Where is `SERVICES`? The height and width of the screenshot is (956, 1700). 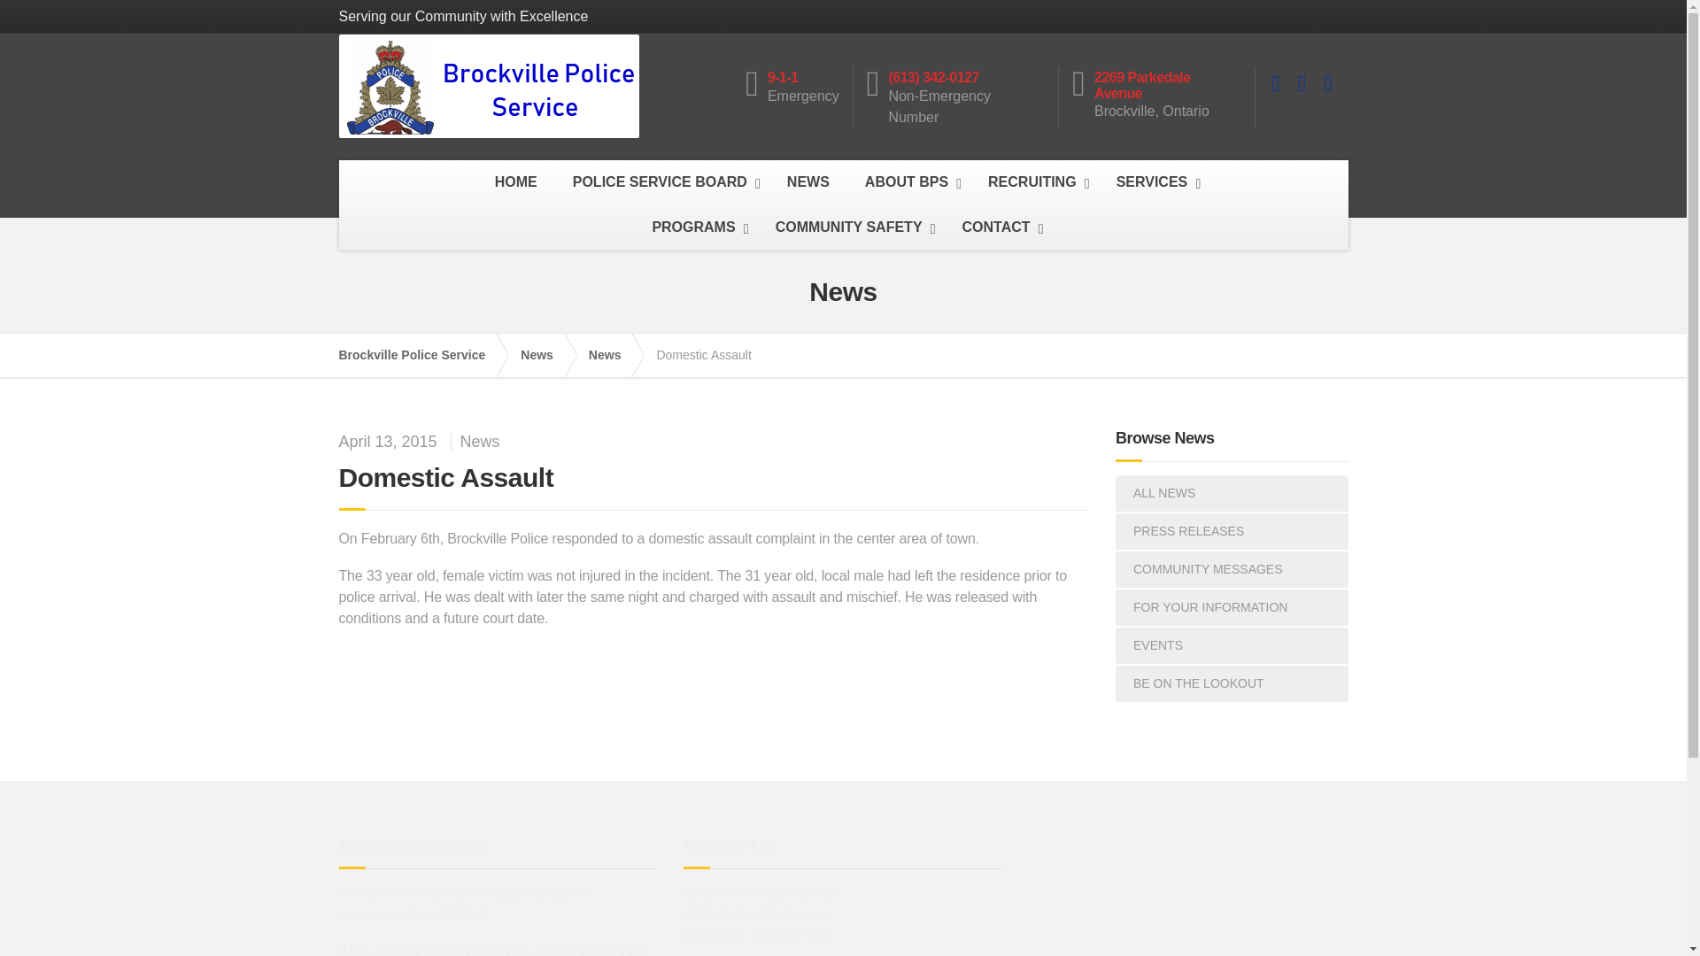
SERVICES is located at coordinates (1155, 182).